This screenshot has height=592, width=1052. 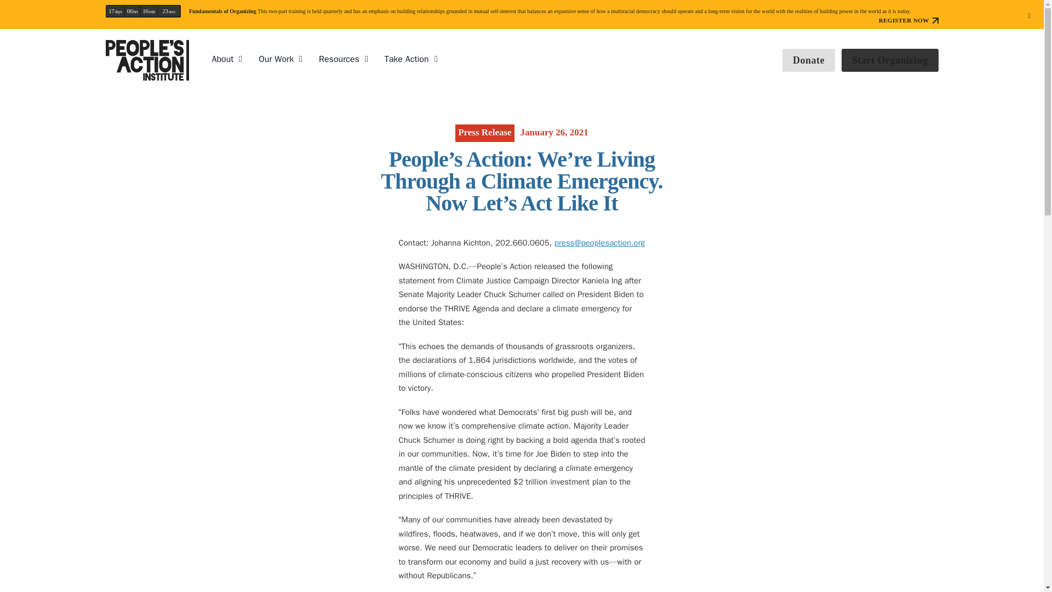 What do you see at coordinates (339, 59) in the screenshot?
I see `Resources` at bounding box center [339, 59].